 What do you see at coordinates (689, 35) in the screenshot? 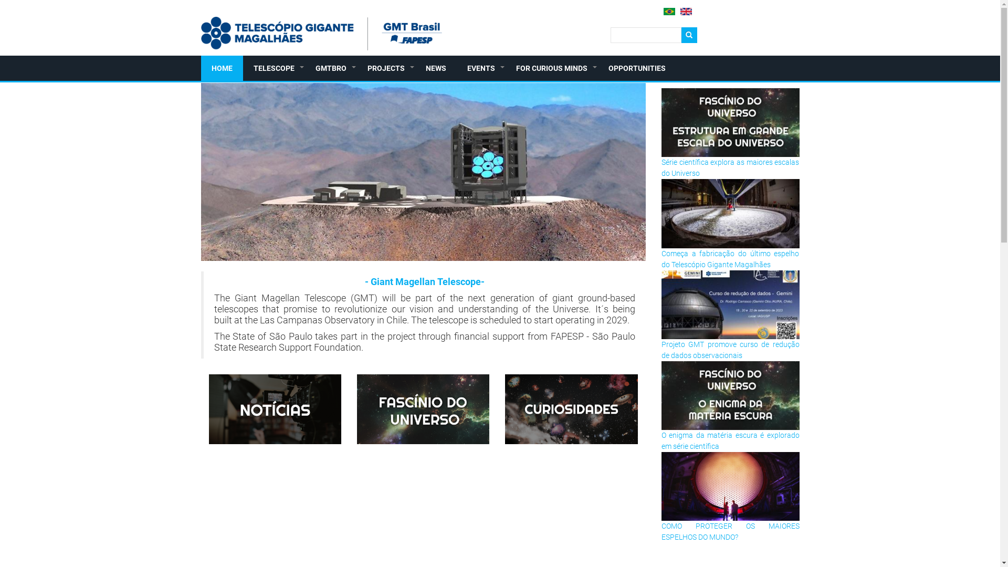
I see `Search` at bounding box center [689, 35].